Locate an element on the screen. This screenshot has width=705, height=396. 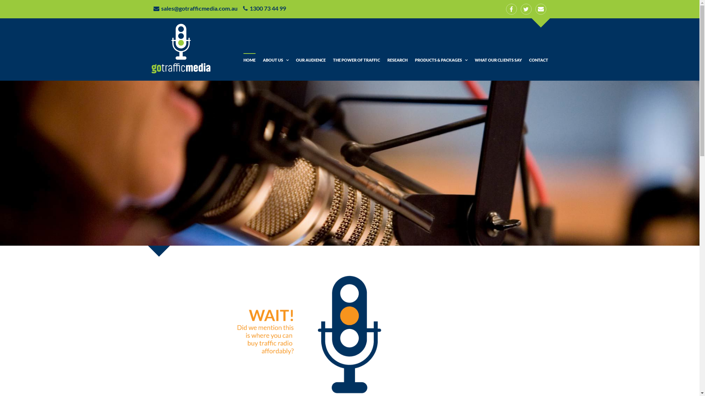
THE POWER OF TRAFFIC is located at coordinates (356, 60).